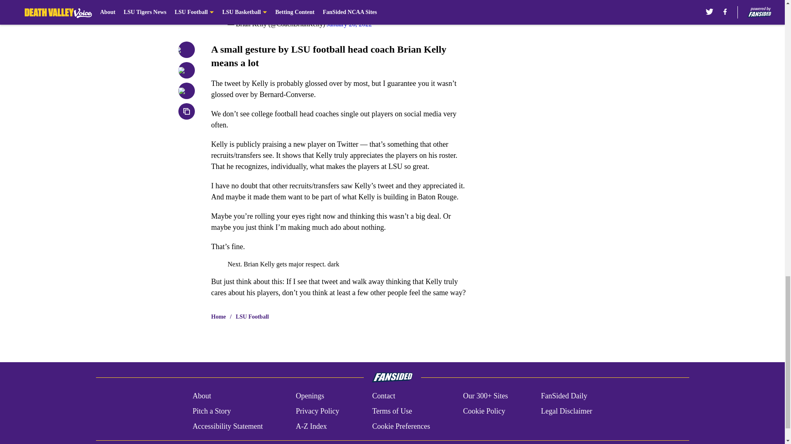 This screenshot has height=444, width=791. Describe the element at coordinates (227, 426) in the screenshot. I see `Accessibility Statement` at that location.